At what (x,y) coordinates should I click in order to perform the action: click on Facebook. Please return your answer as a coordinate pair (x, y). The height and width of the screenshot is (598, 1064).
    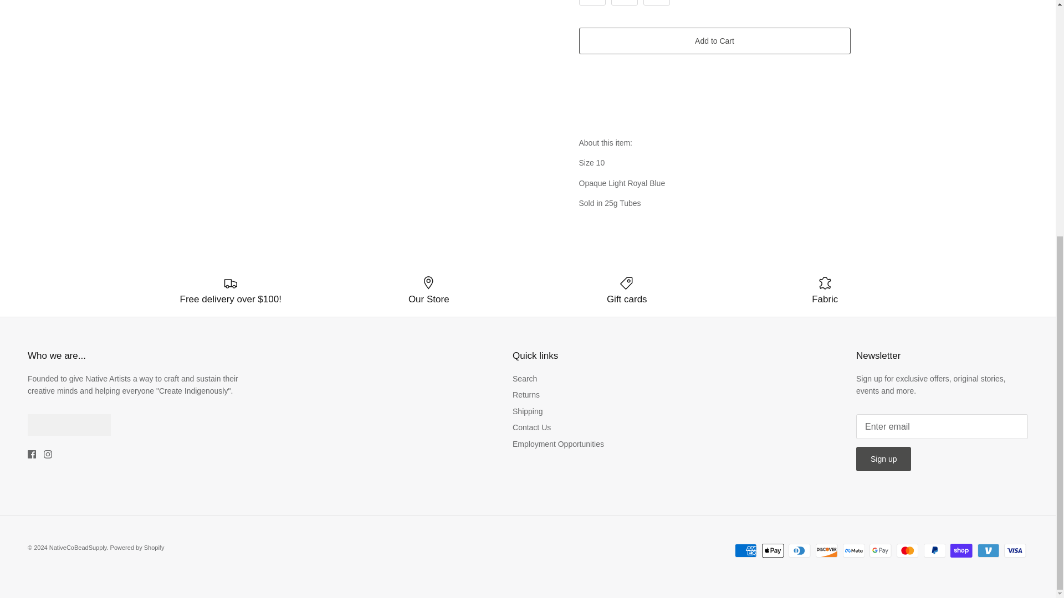
    Looking at the image, I should click on (32, 454).